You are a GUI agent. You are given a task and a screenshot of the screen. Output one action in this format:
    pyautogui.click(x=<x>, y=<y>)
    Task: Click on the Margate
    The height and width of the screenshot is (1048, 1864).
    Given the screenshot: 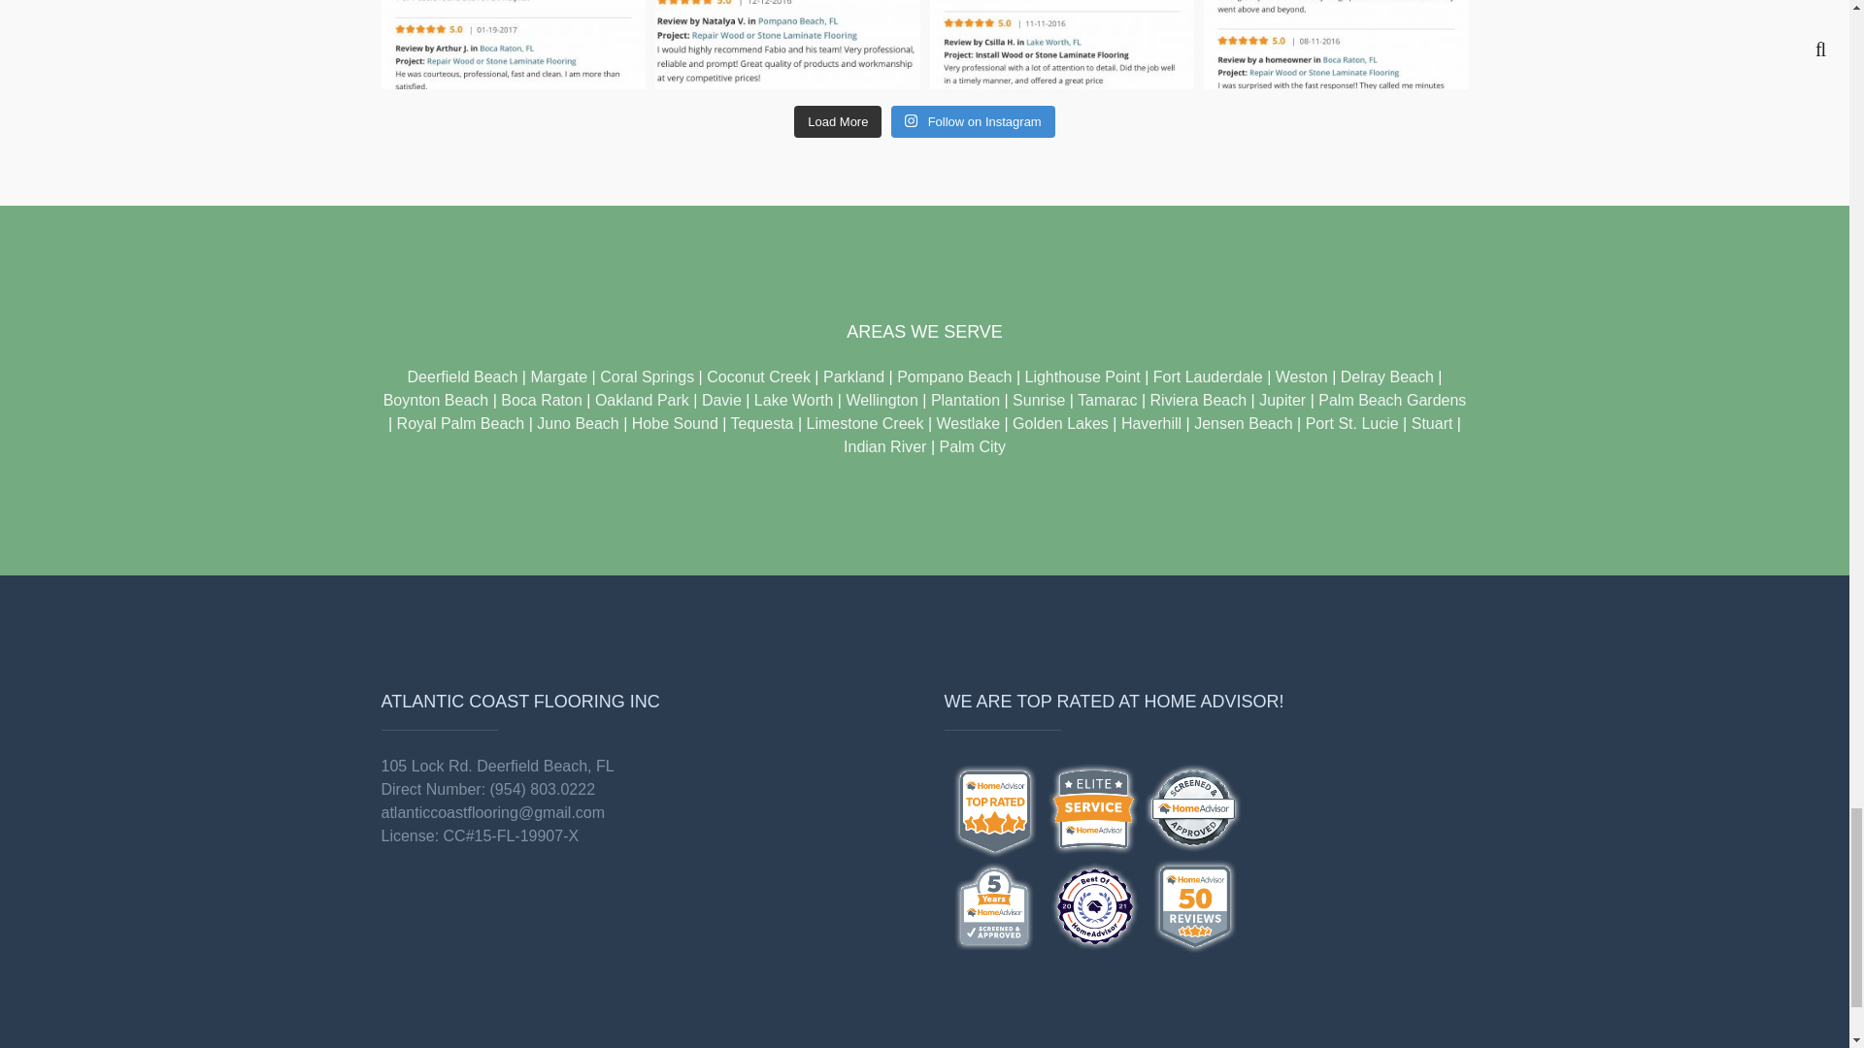 What is the action you would take?
    pyautogui.click(x=557, y=377)
    